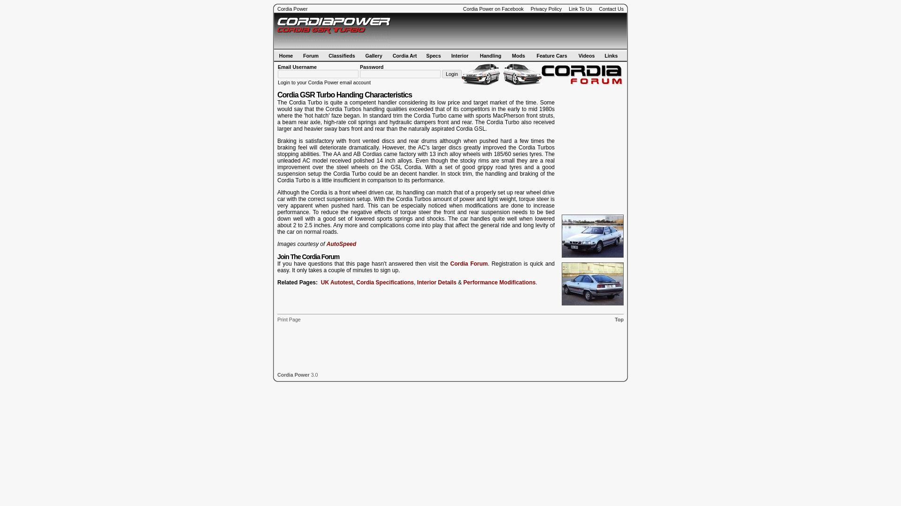 The width and height of the screenshot is (901, 506). What do you see at coordinates (551, 55) in the screenshot?
I see `Feature Cars` at bounding box center [551, 55].